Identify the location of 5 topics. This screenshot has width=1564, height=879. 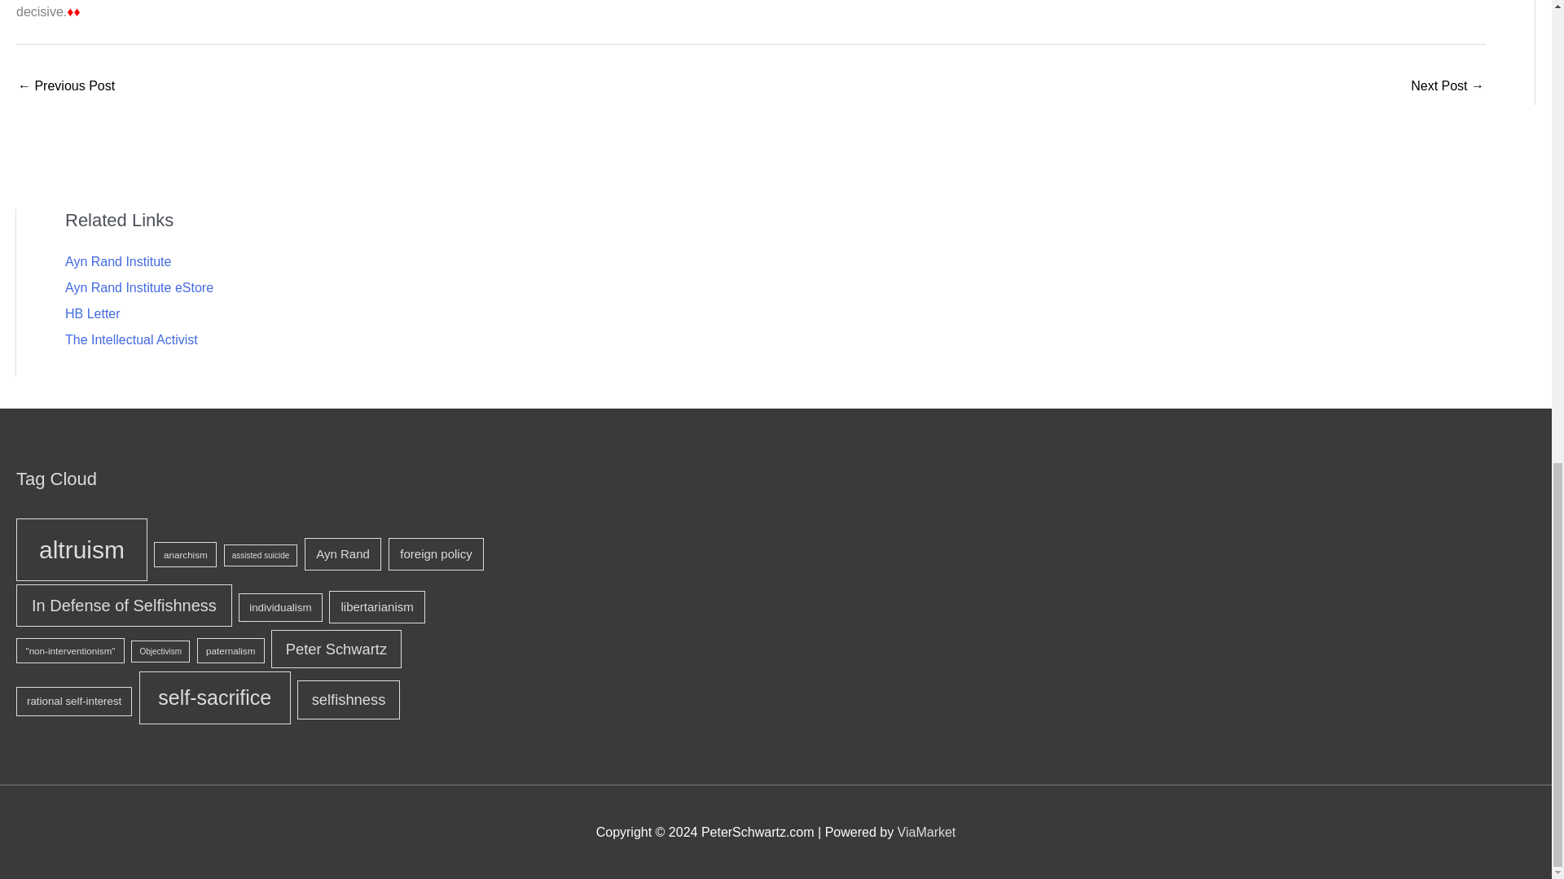
(185, 554).